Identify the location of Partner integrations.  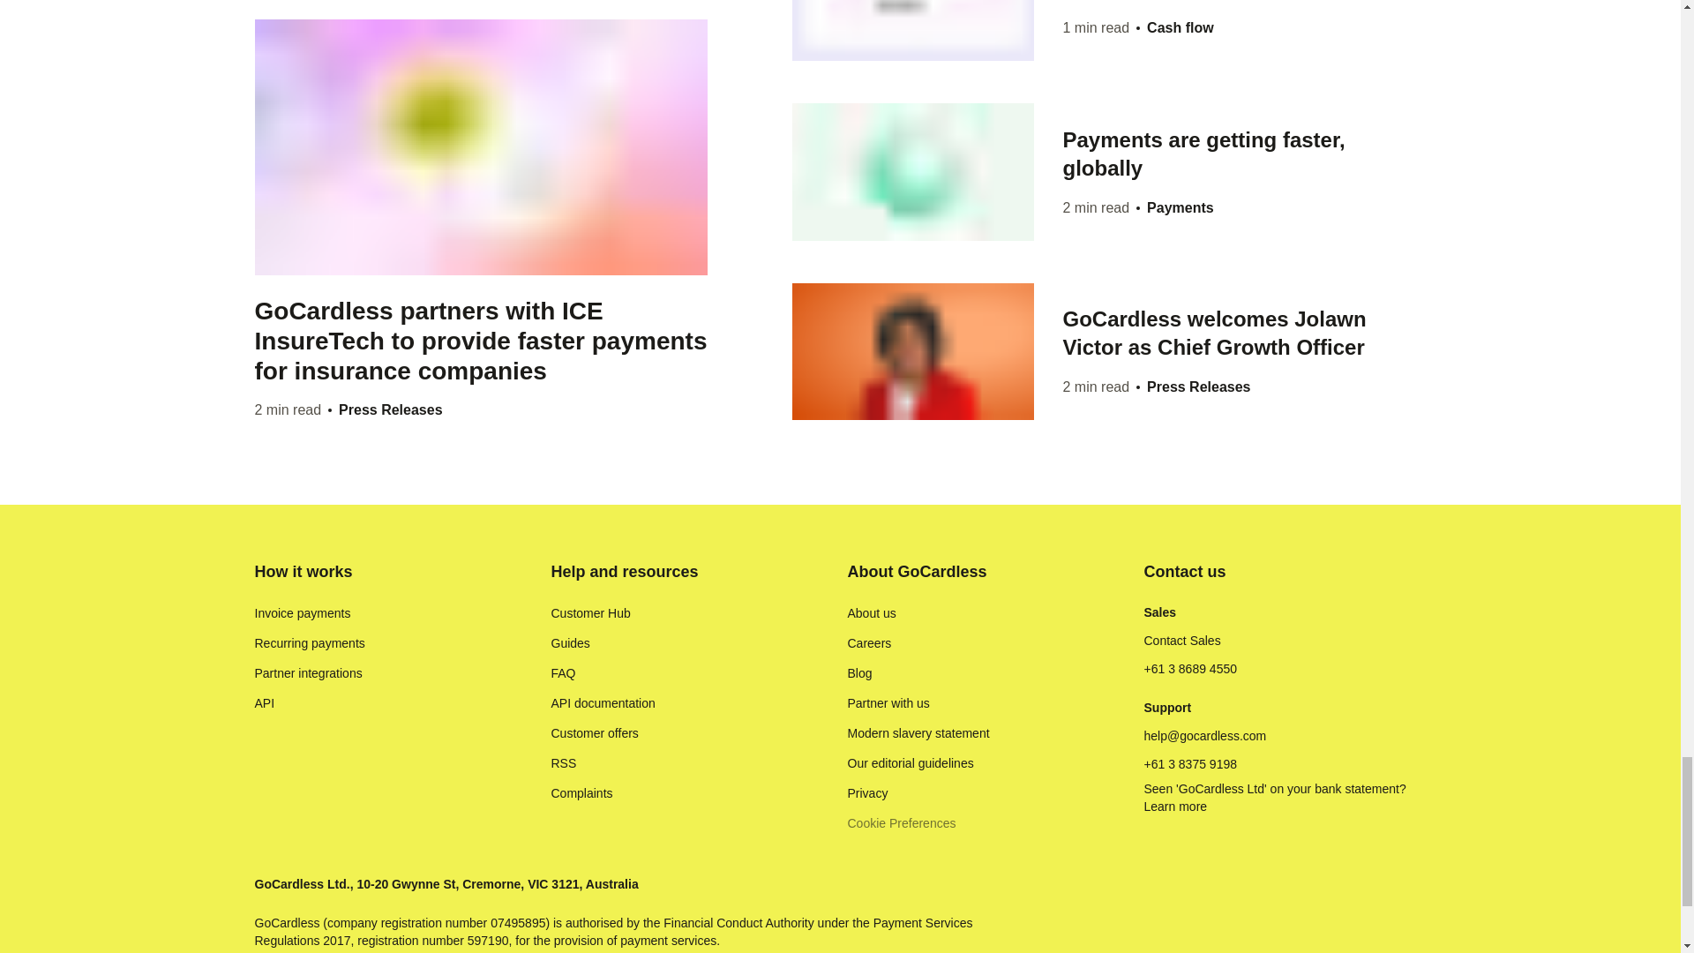
(308, 672).